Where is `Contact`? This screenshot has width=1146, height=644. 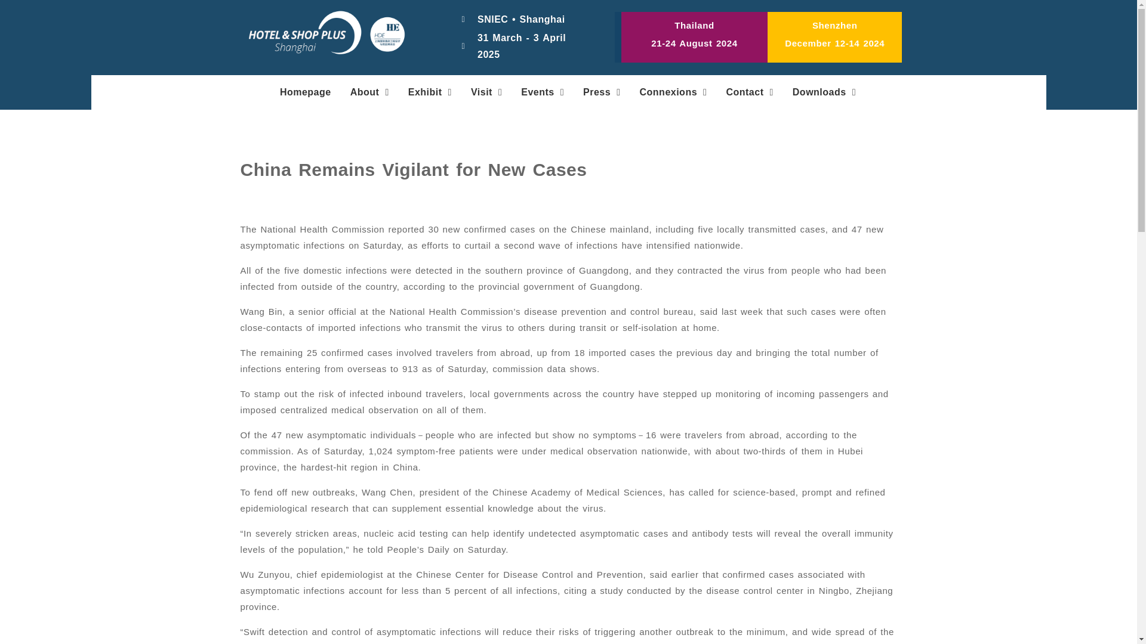
Contact is located at coordinates (750, 92).